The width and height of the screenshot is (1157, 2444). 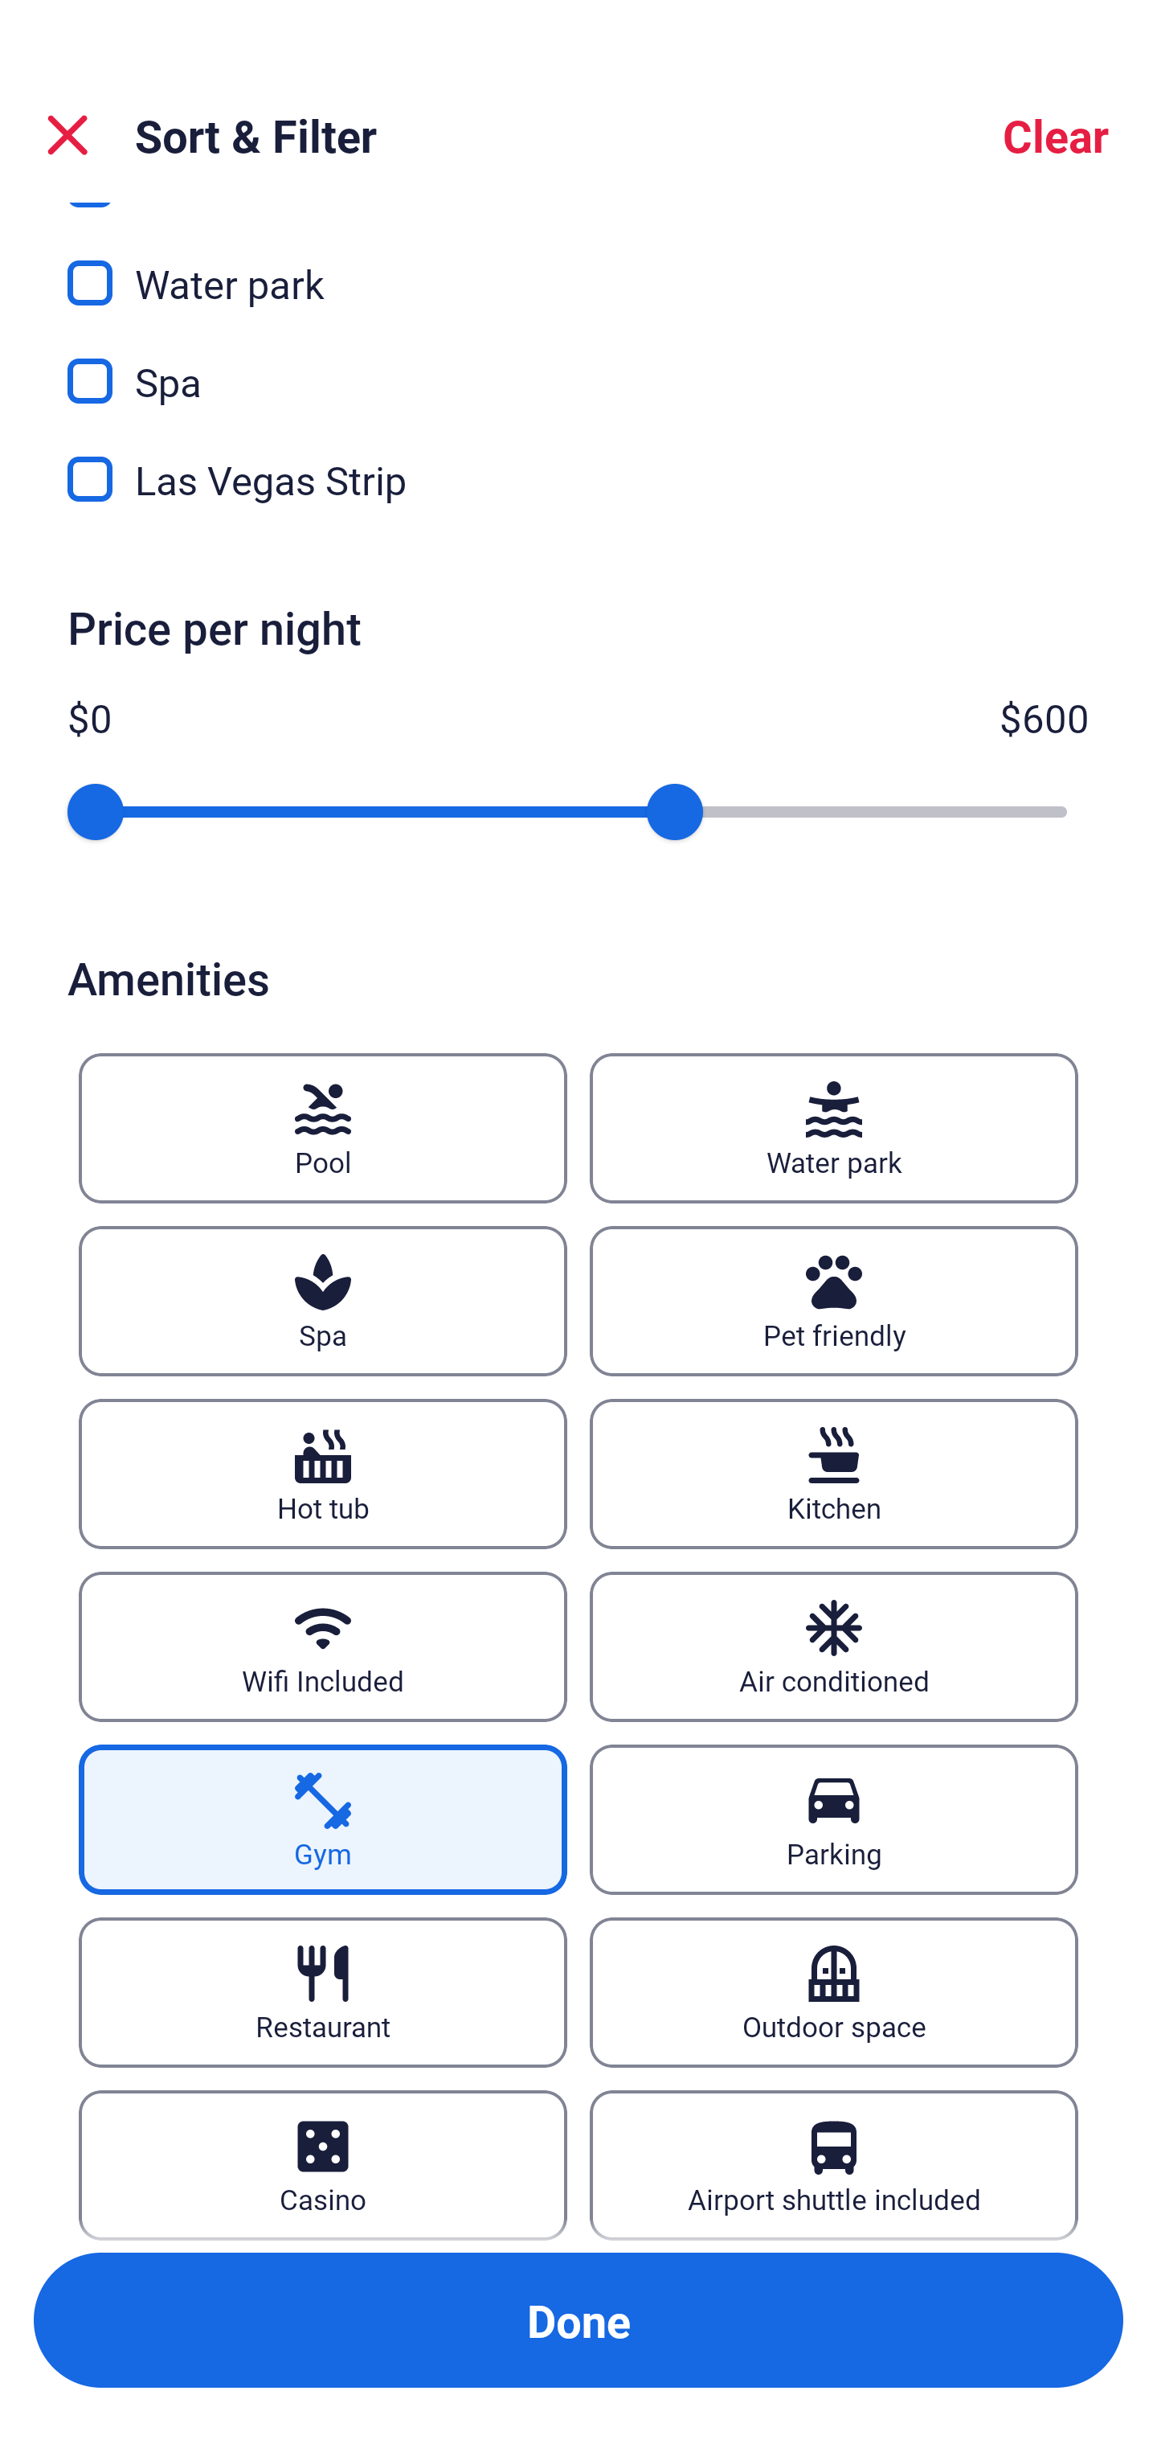 I want to click on Pet friendly, so click(x=834, y=1301).